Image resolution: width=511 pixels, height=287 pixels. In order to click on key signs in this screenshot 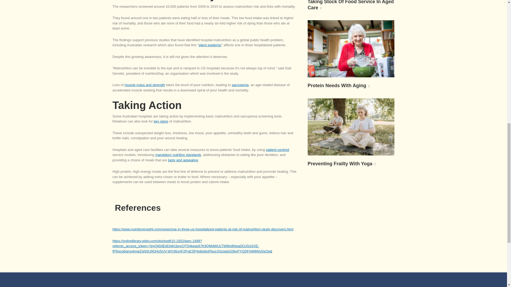, I will do `click(161, 121)`.